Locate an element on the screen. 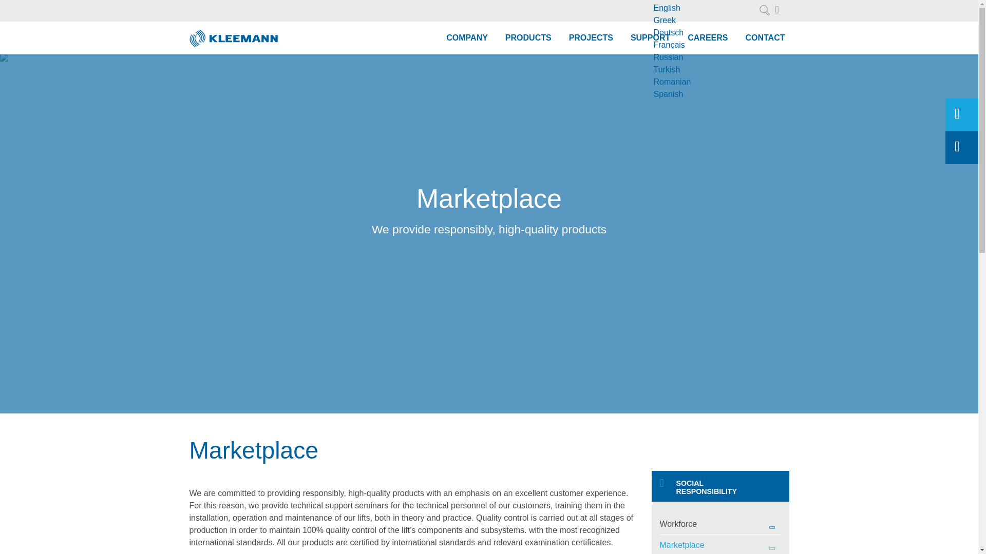 The width and height of the screenshot is (986, 554). PRODUCTS is located at coordinates (528, 38).